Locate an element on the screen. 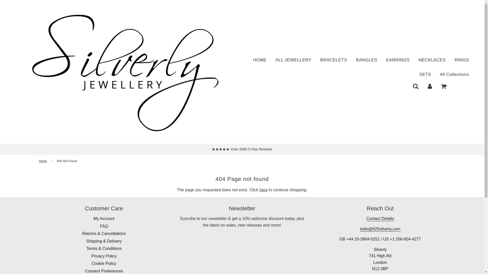 This screenshot has width=488, height=274. Consent Preferences is located at coordinates (104, 271).